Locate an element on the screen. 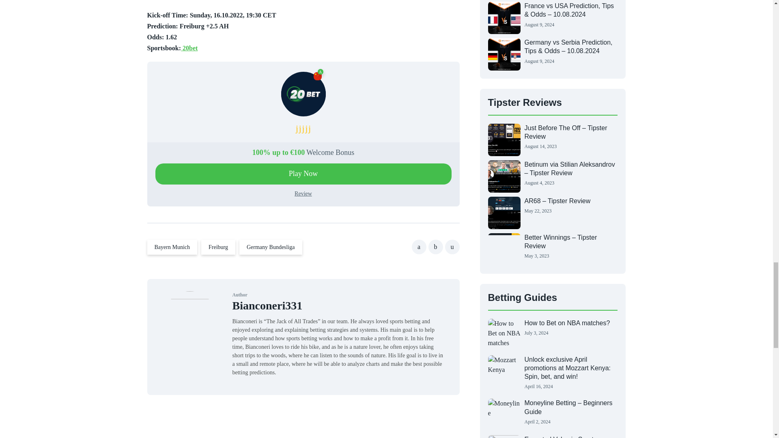  Share on Twitter is located at coordinates (436, 247).